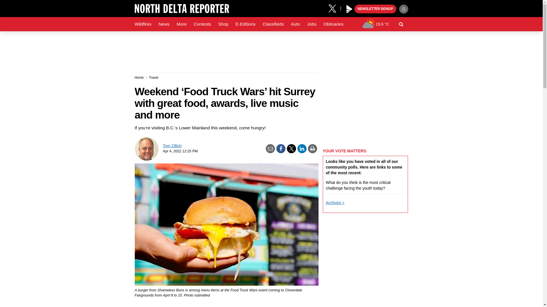  What do you see at coordinates (164, 24) in the screenshot?
I see `News` at bounding box center [164, 24].